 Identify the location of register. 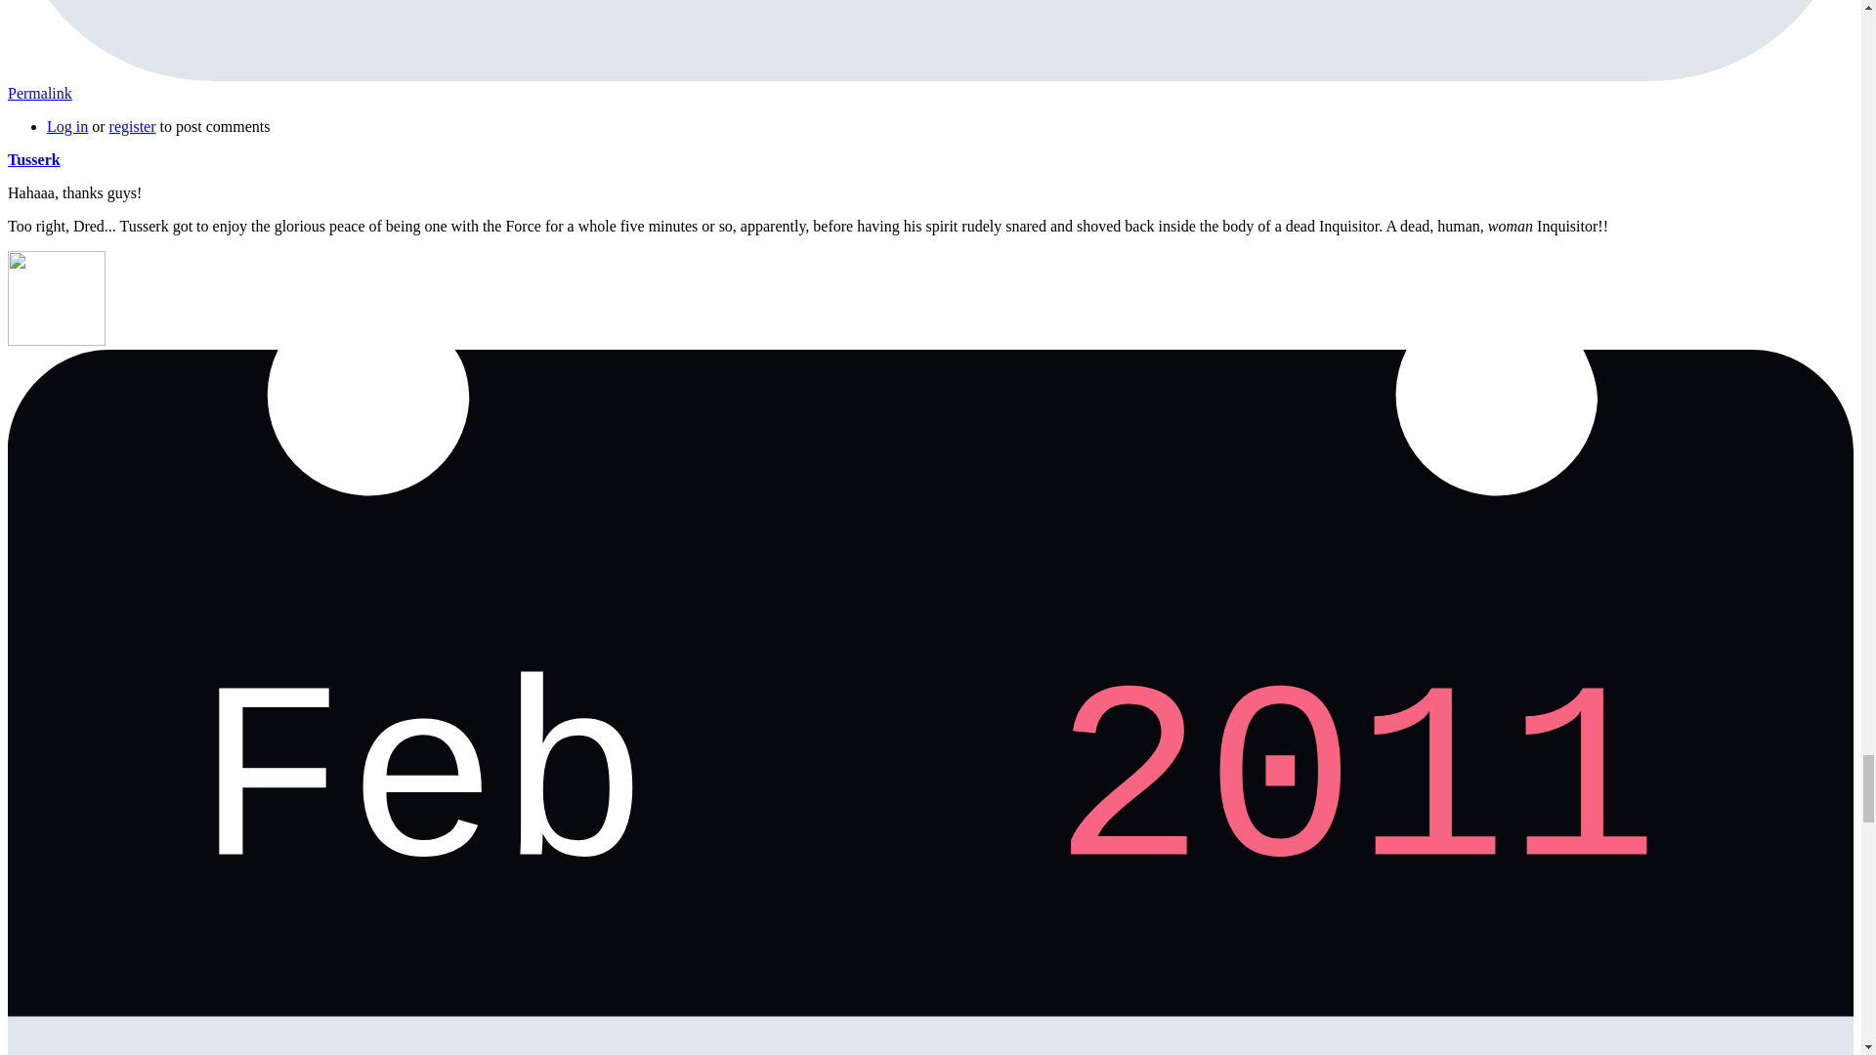
(132, 126).